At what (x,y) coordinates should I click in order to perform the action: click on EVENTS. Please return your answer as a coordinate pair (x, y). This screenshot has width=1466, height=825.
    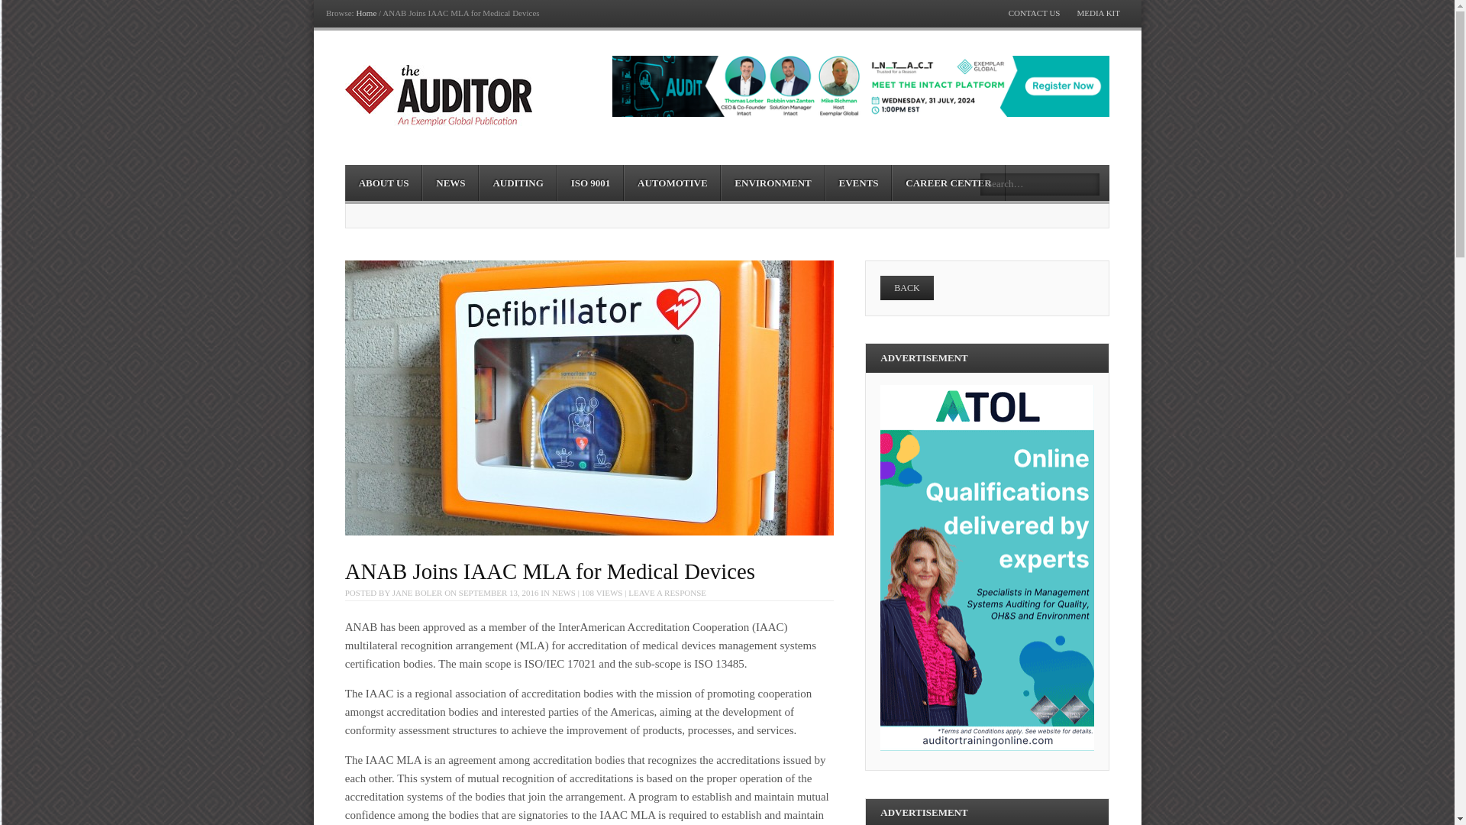
    Looking at the image, I should click on (858, 183).